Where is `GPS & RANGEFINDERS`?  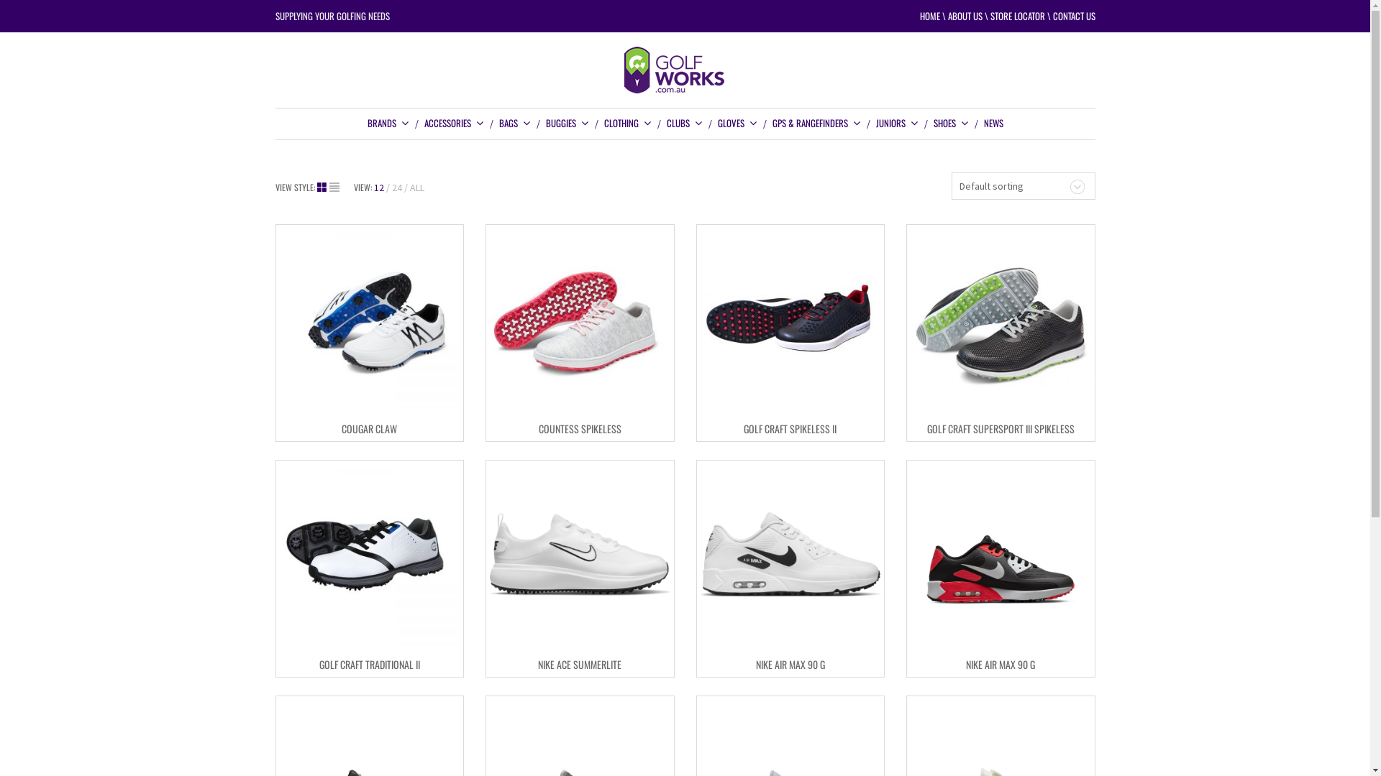 GPS & RANGEFINDERS is located at coordinates (817, 123).